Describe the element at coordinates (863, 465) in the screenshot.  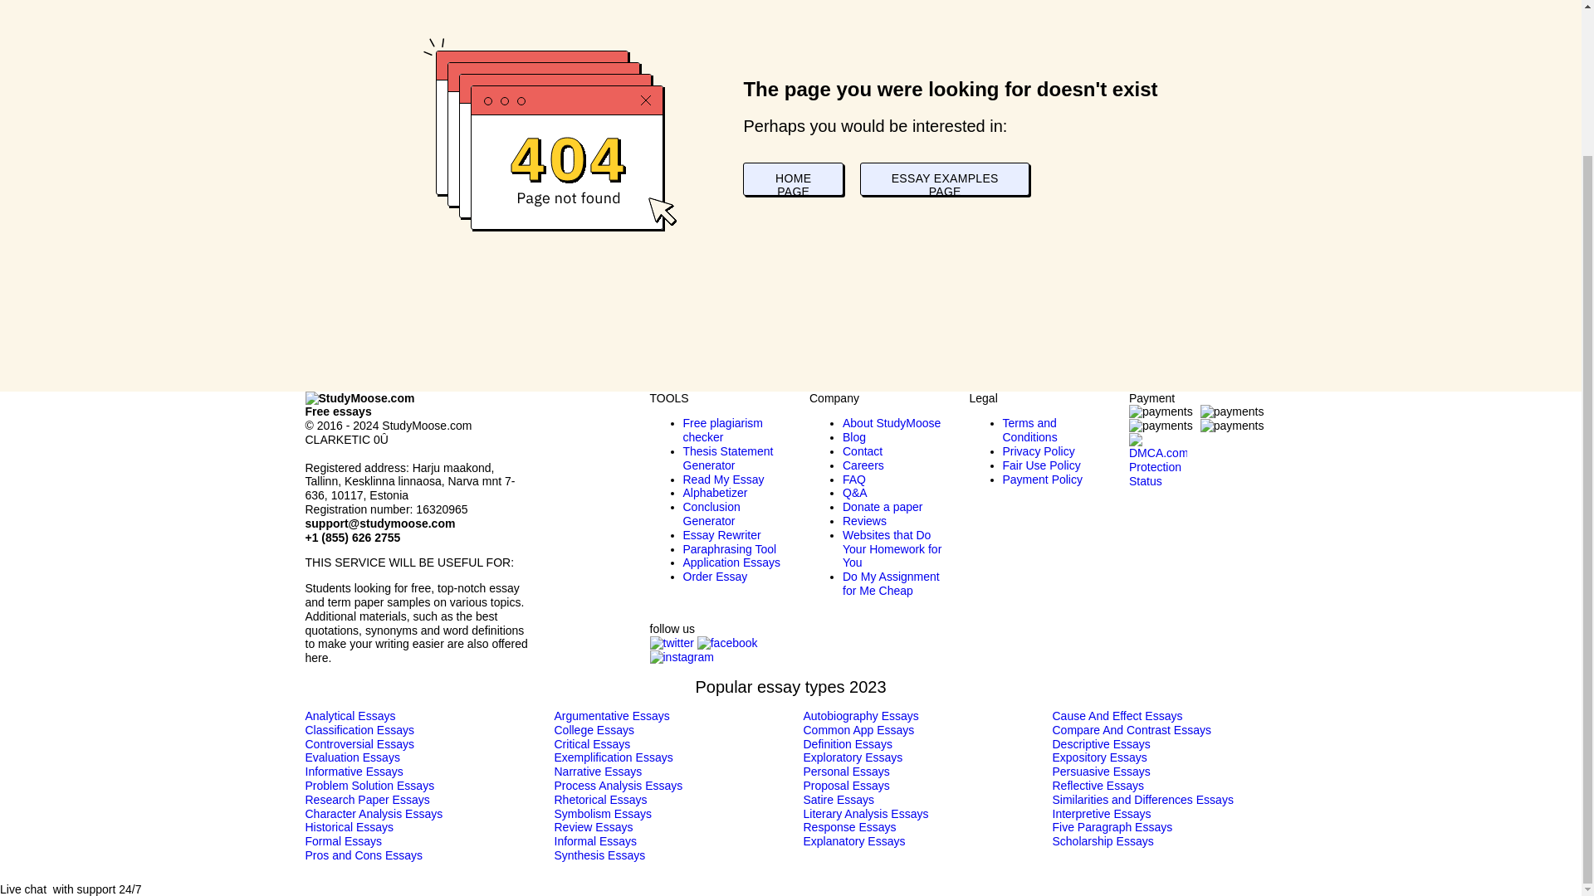
I see `Careers` at that location.